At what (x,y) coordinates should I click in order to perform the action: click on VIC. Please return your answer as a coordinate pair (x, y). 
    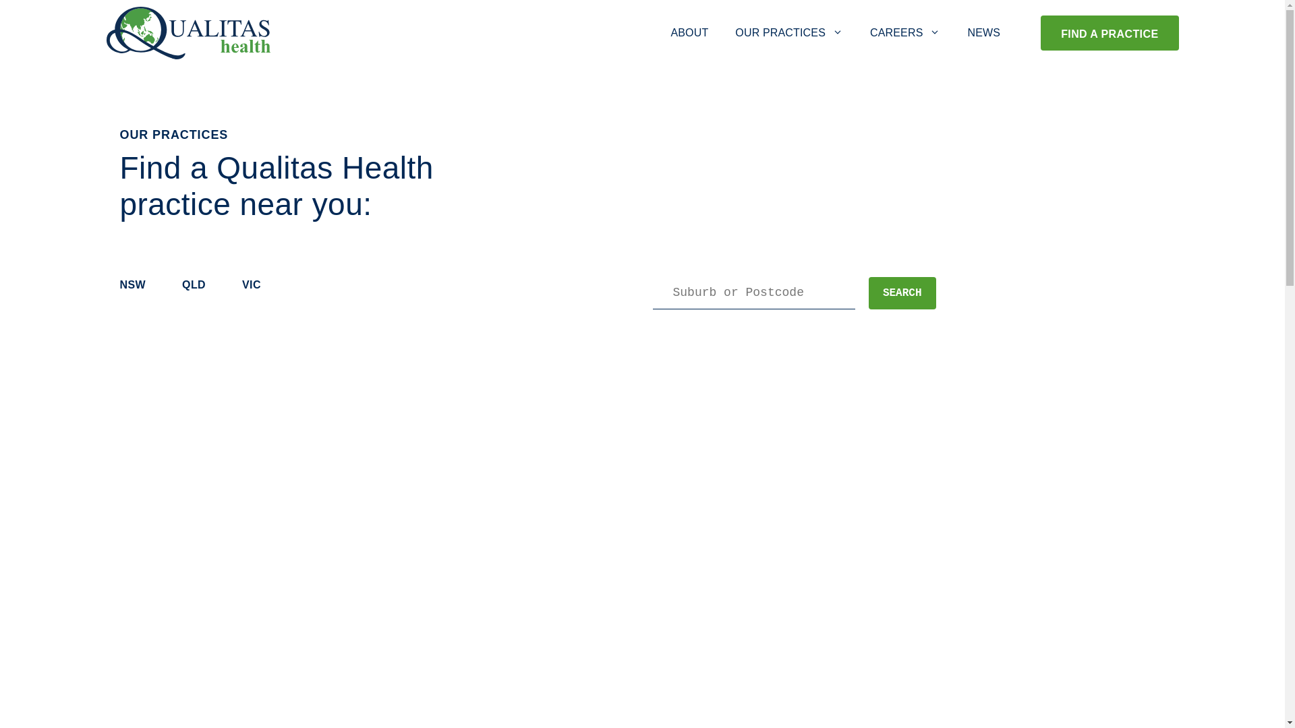
    Looking at the image, I should click on (260, 286).